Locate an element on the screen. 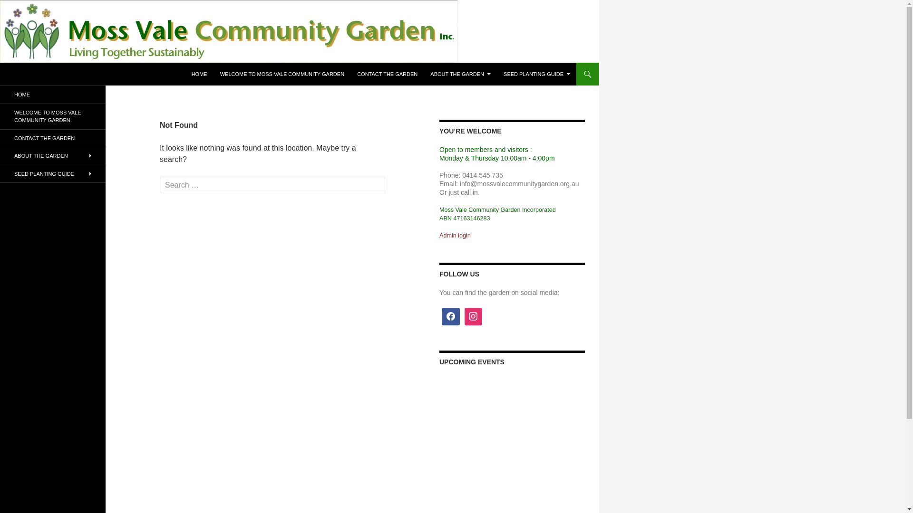 The width and height of the screenshot is (913, 513). Search is located at coordinates (27, 9).